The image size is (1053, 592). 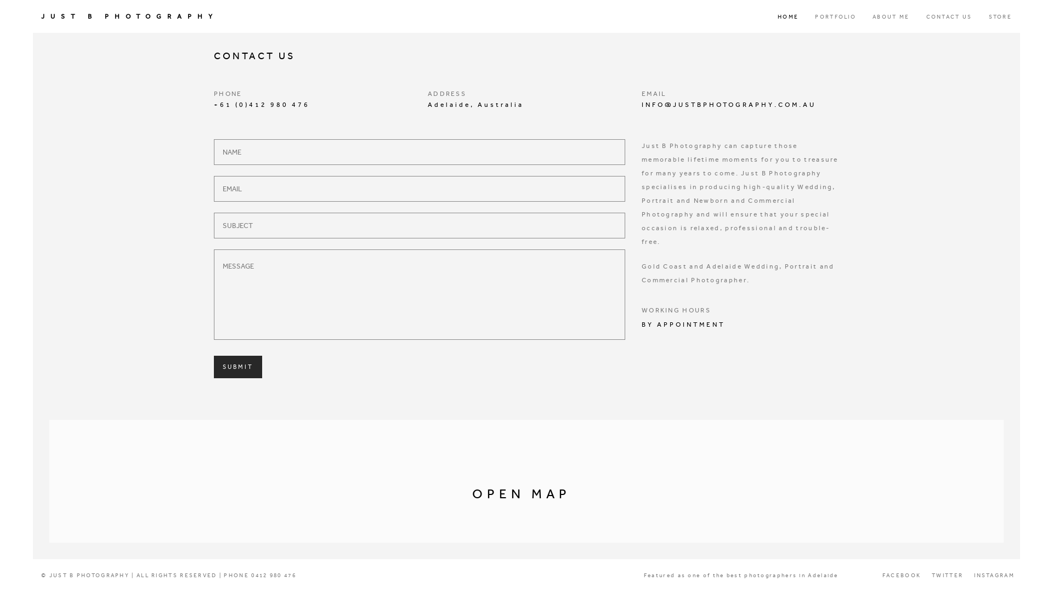 What do you see at coordinates (1000, 17) in the screenshot?
I see `STORE` at bounding box center [1000, 17].